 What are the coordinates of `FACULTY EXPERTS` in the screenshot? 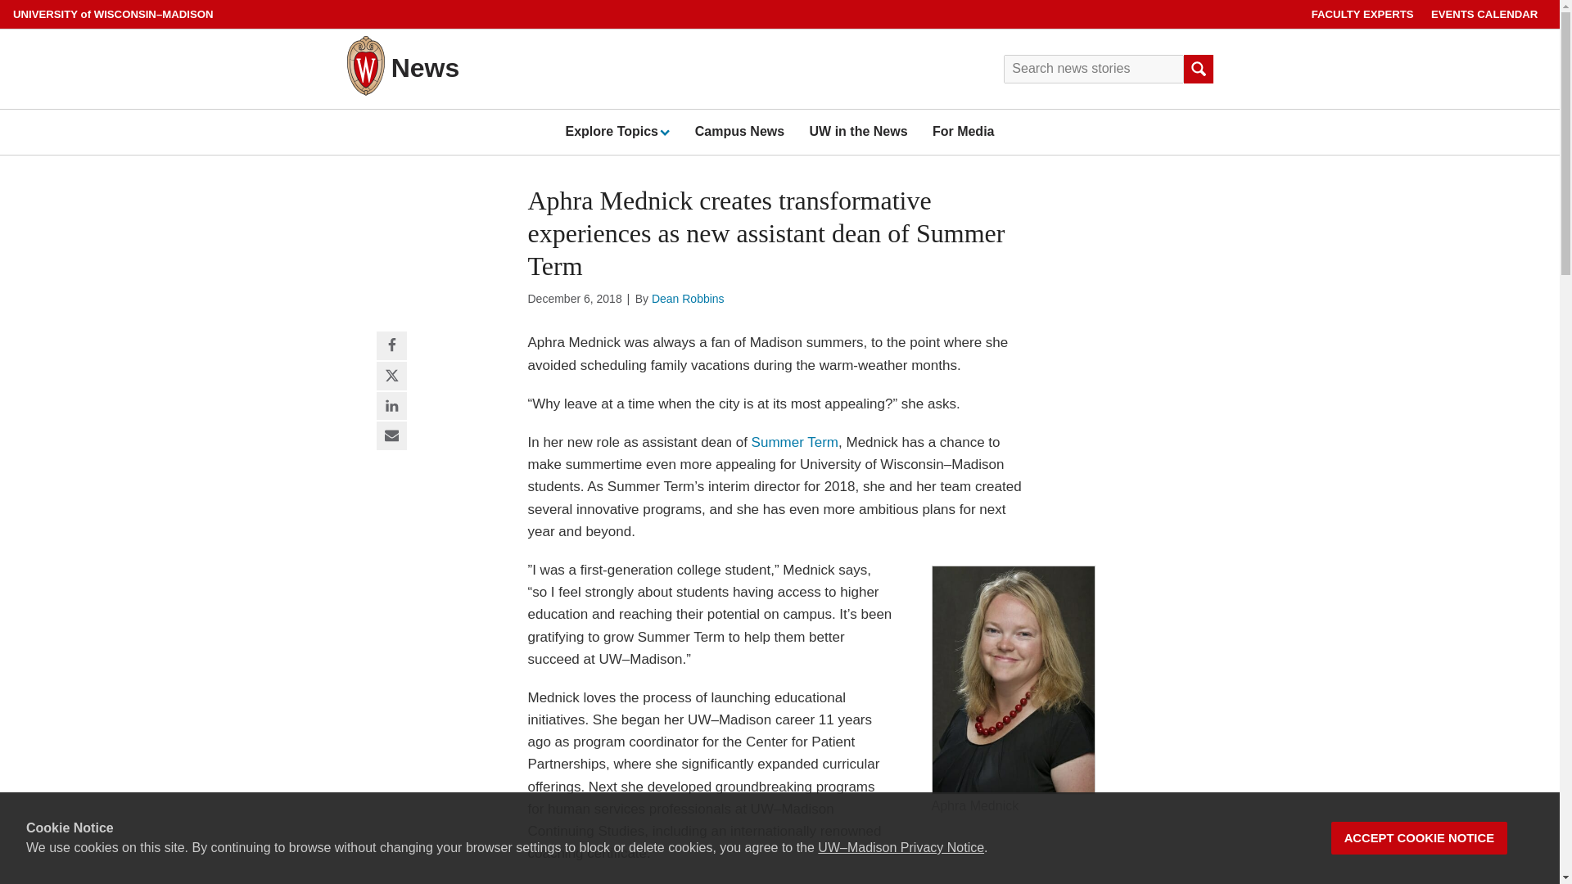 It's located at (1362, 14).